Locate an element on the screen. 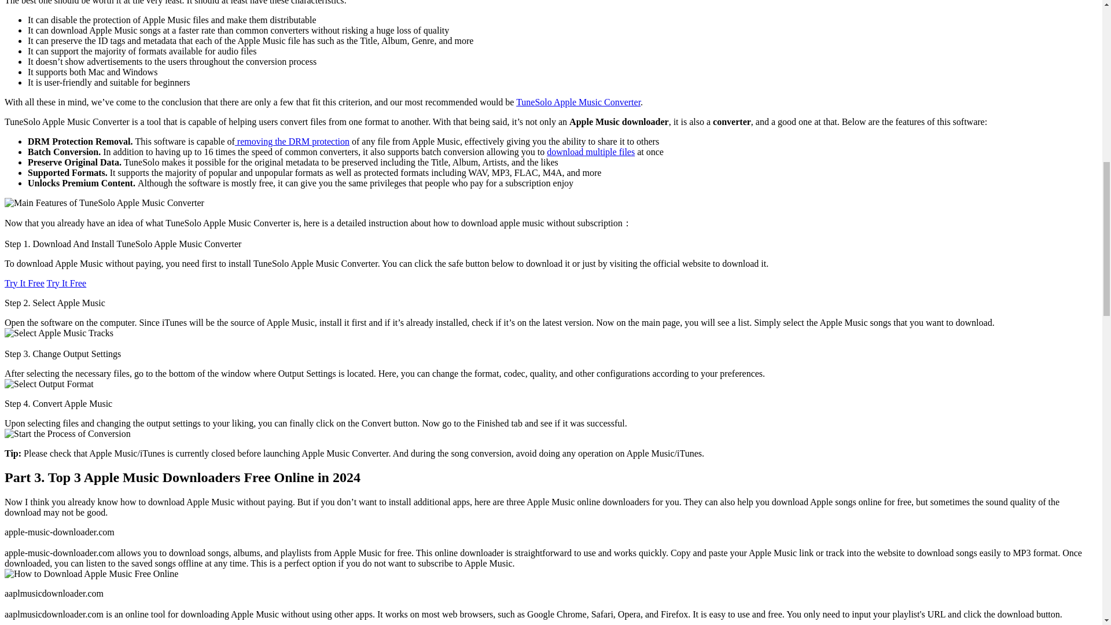 The height and width of the screenshot is (625, 1111). TuneSolo Apple Music Converter is located at coordinates (579, 102).